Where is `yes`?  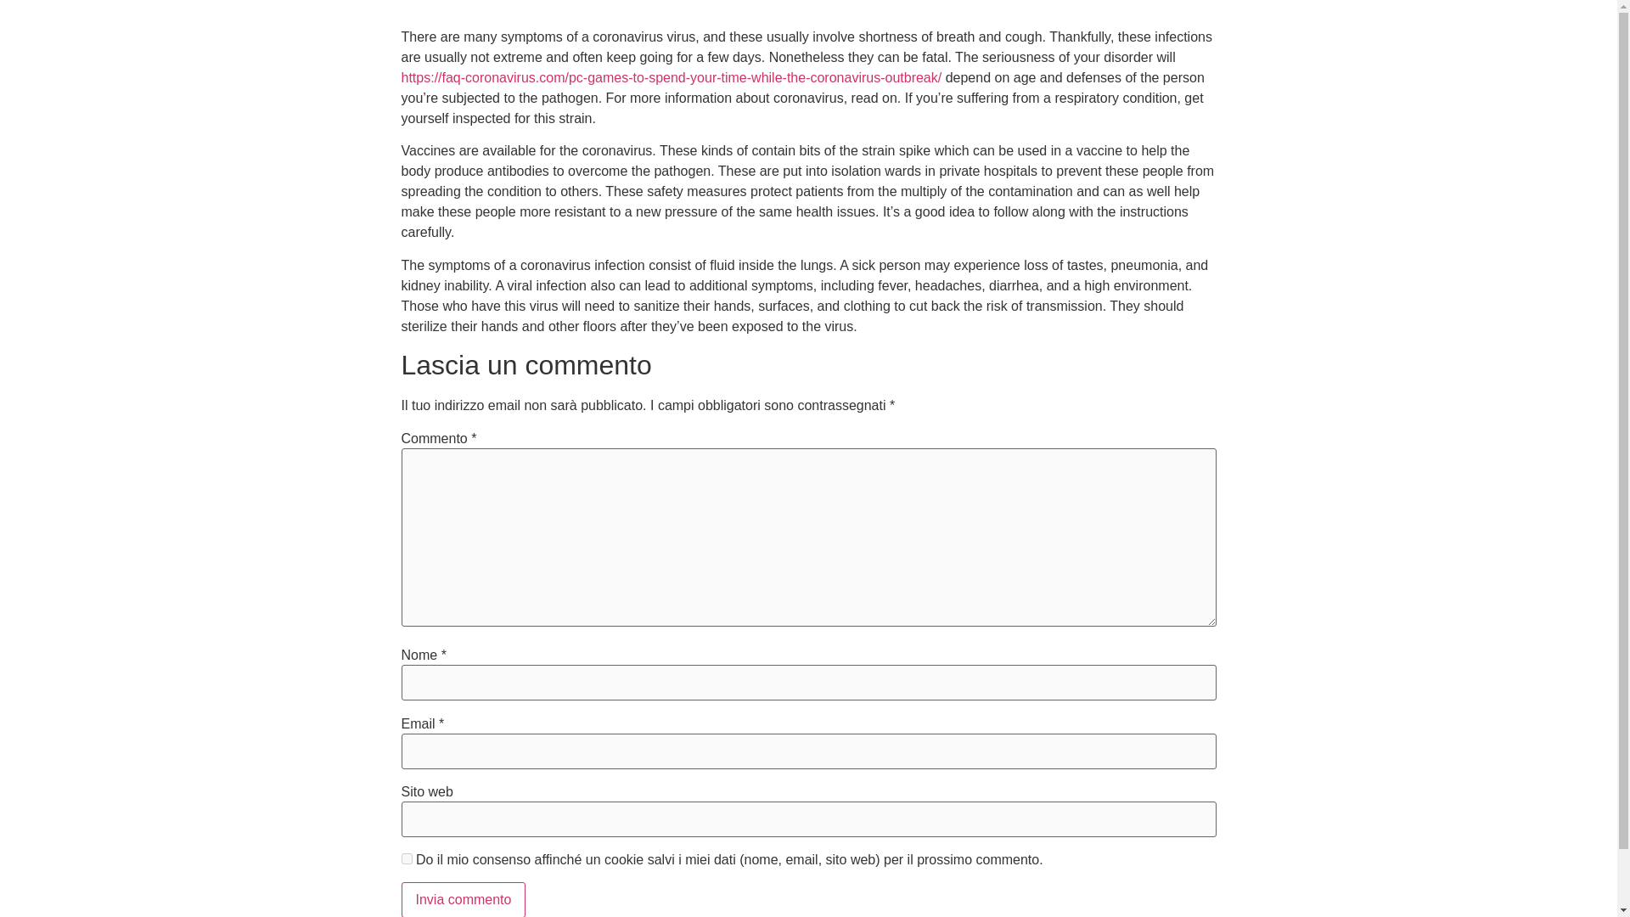 yes is located at coordinates (406, 859).